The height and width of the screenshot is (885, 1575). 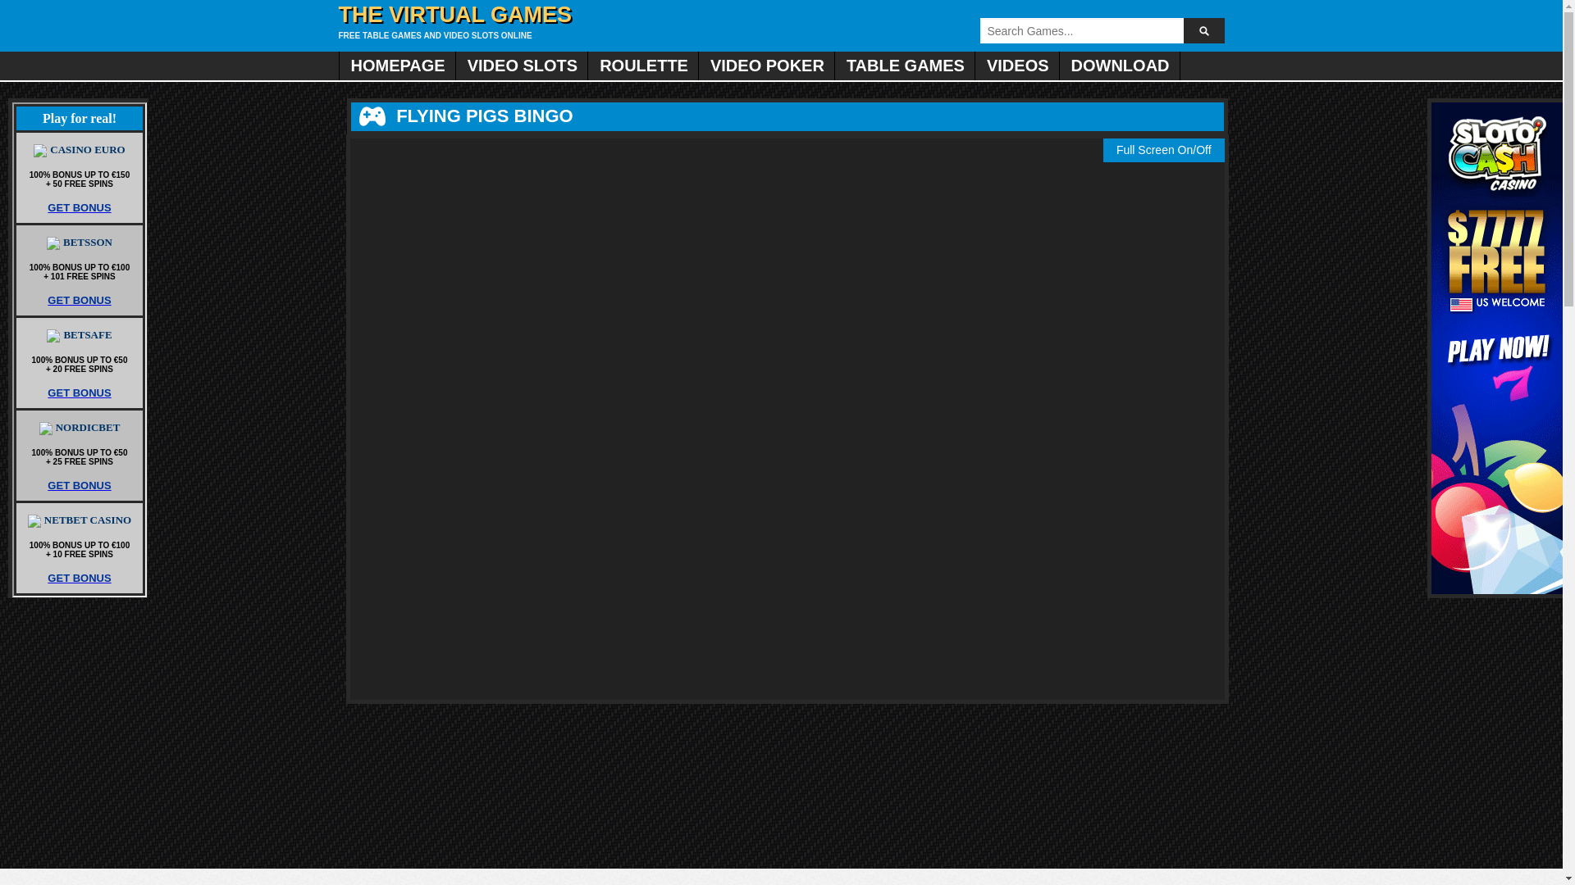 I want to click on HOMEPAGE, so click(x=397, y=66).